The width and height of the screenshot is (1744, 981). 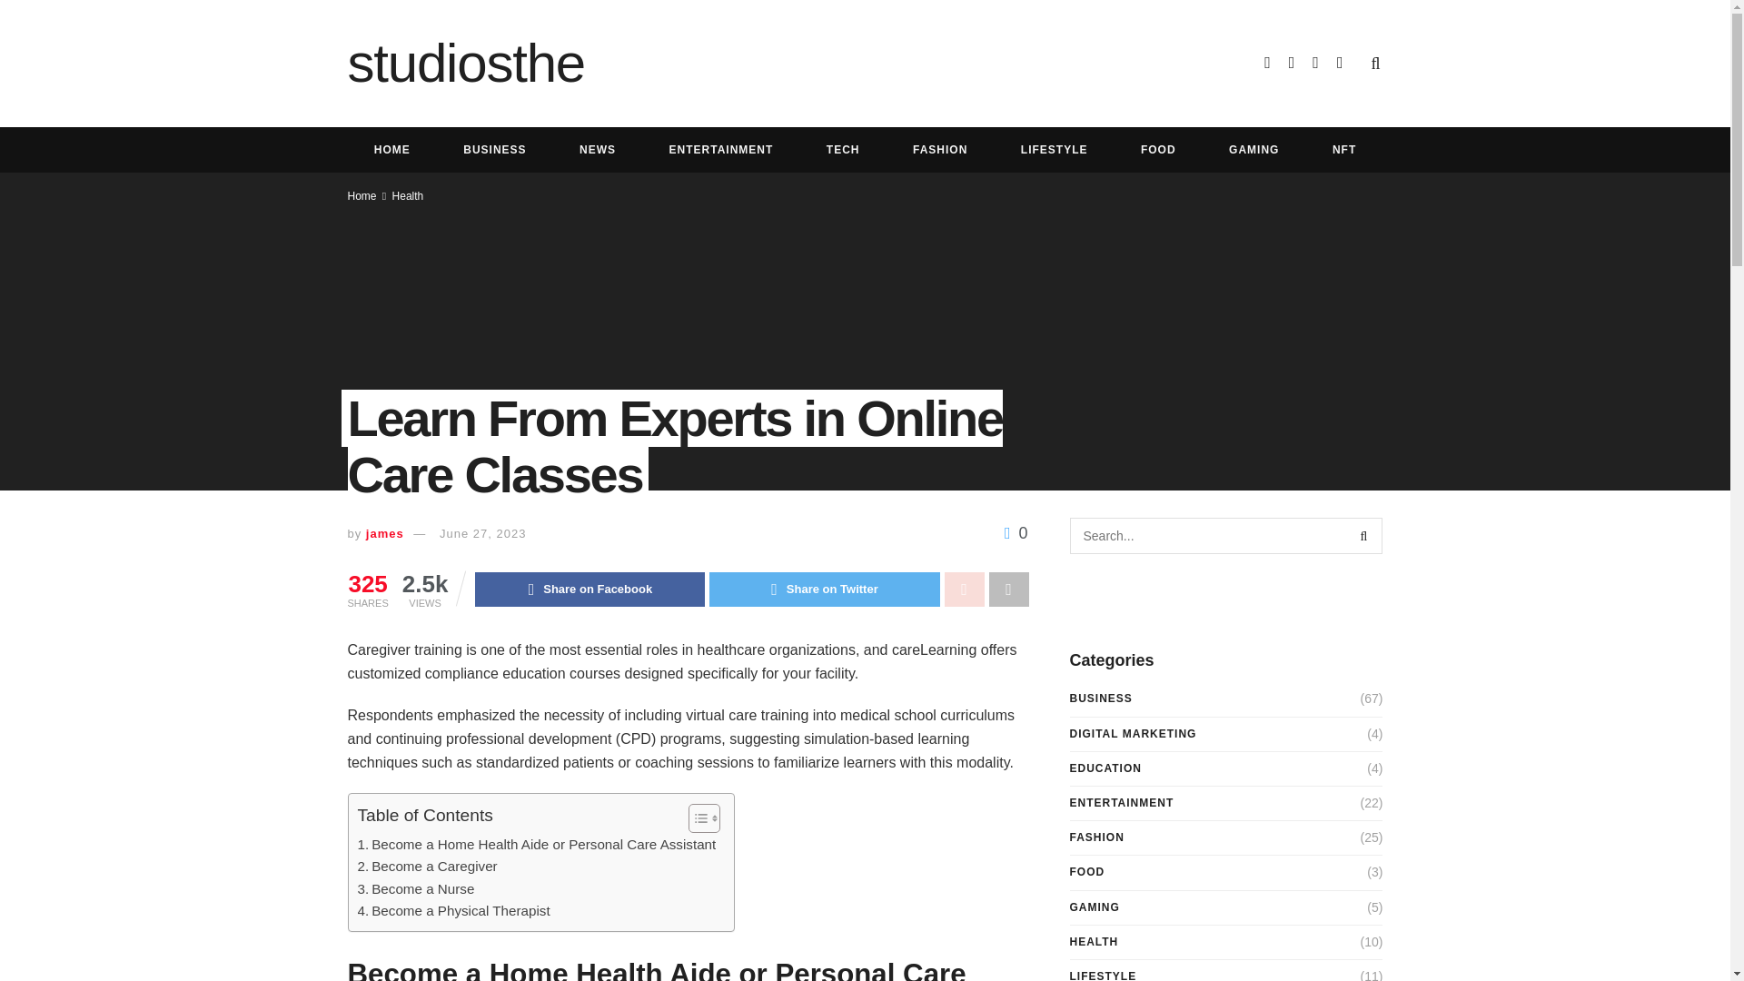 What do you see at coordinates (1054, 150) in the screenshot?
I see `LIFESTYLE` at bounding box center [1054, 150].